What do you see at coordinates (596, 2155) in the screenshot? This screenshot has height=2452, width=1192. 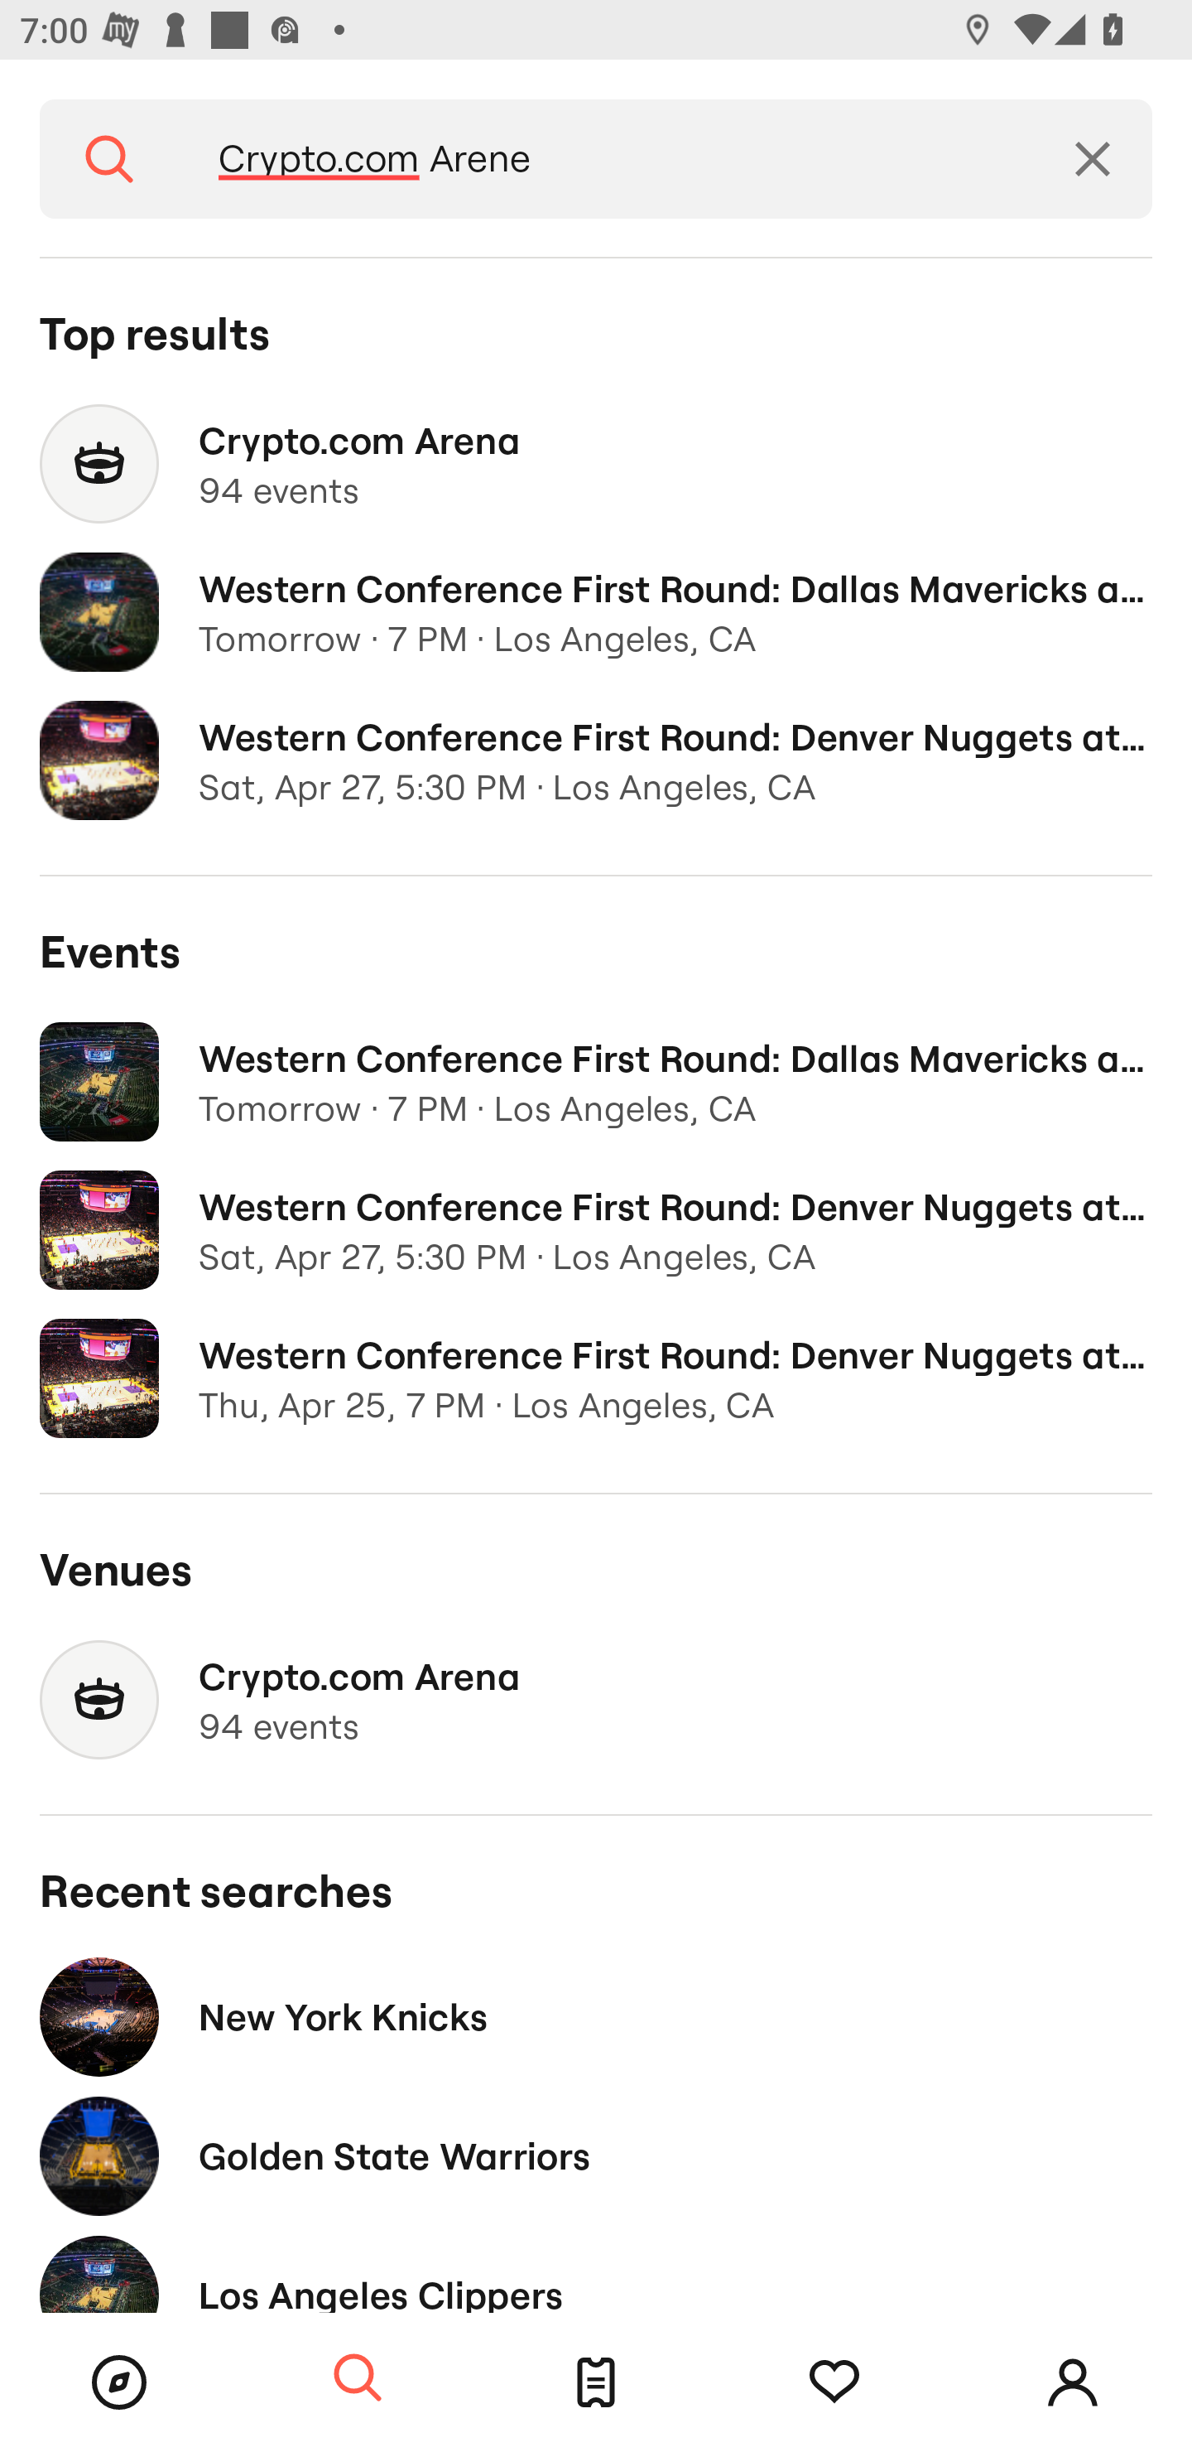 I see `Golden State Warriors` at bounding box center [596, 2155].